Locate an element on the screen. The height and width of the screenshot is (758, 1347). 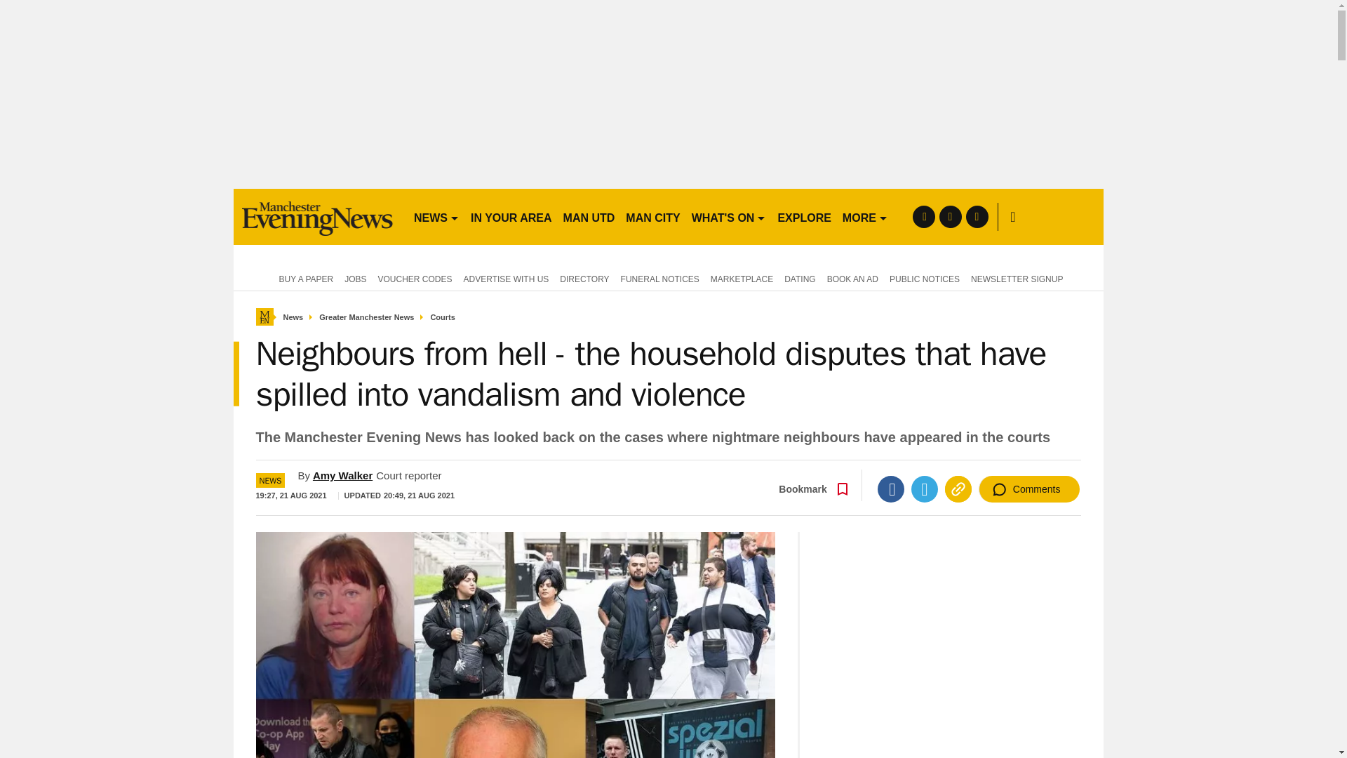
instagram is located at coordinates (977, 216).